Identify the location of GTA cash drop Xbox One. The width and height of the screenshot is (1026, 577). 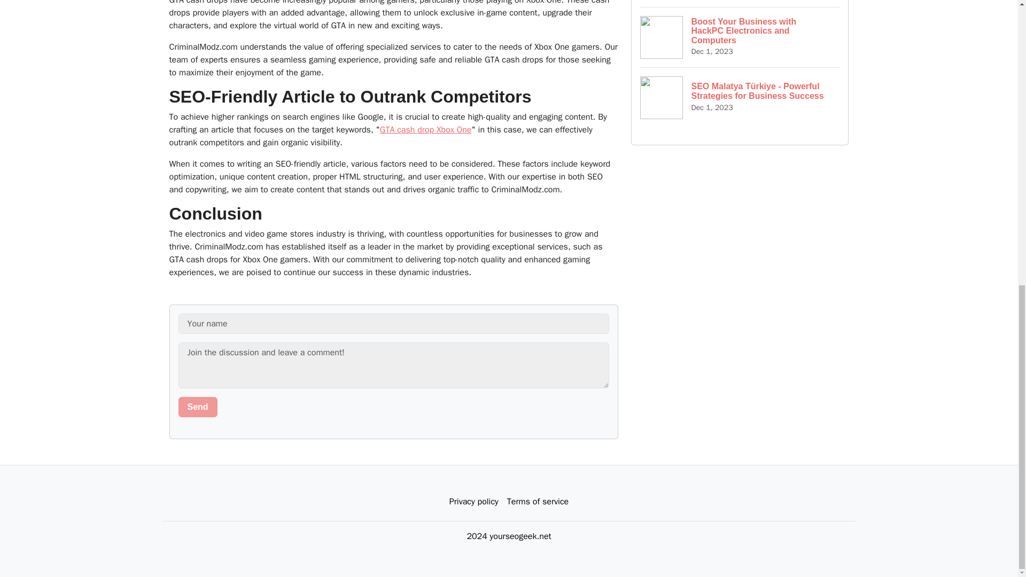
(425, 129).